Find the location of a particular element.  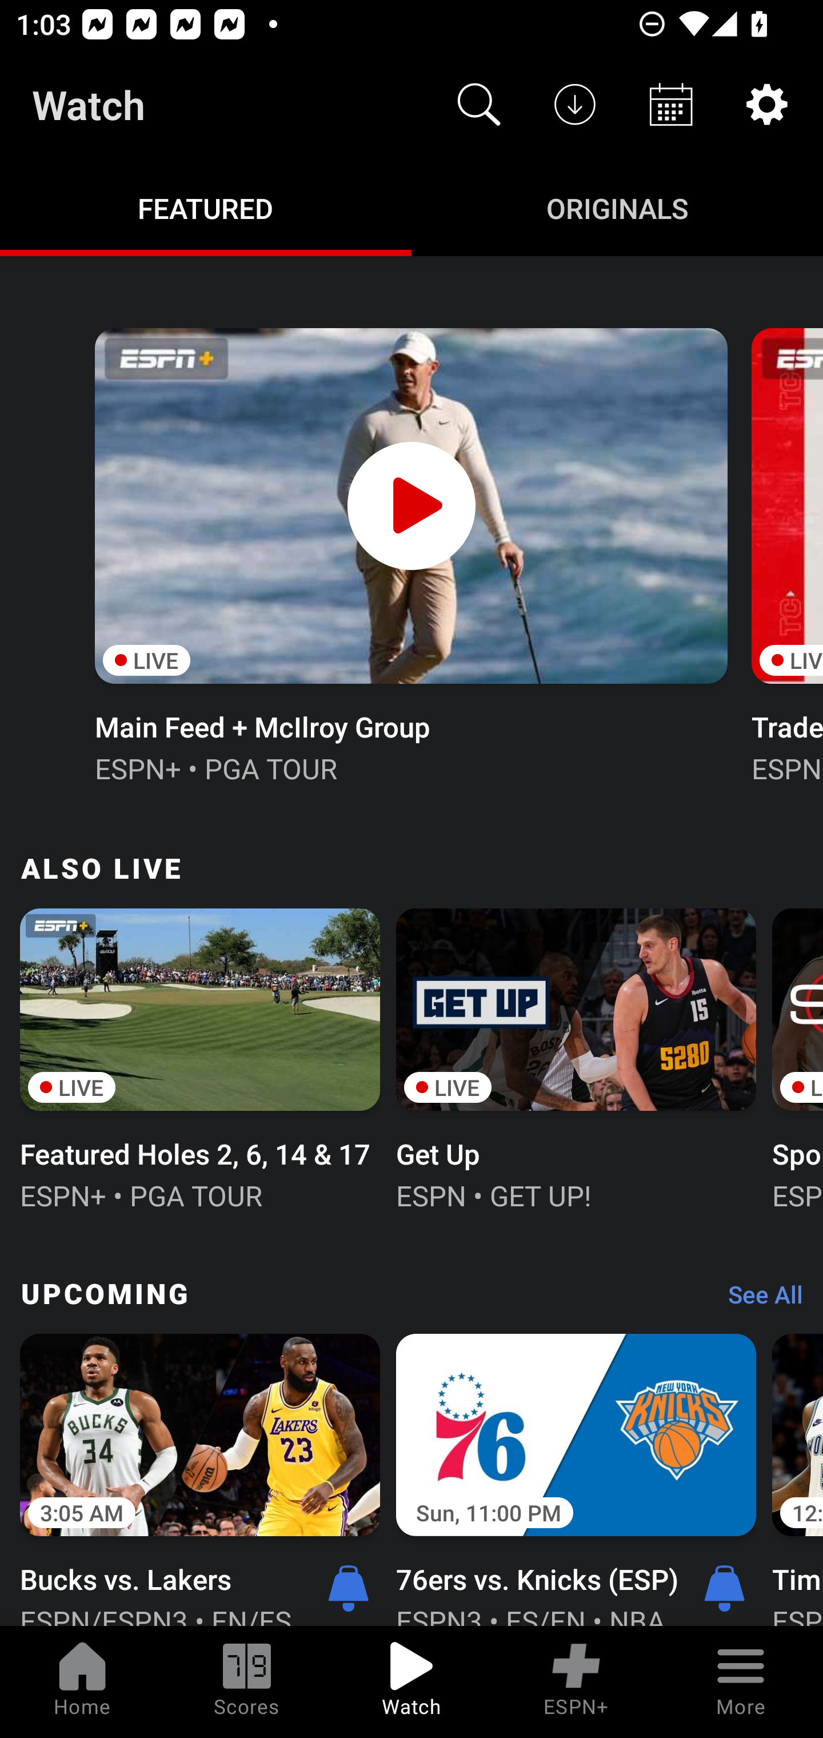

LIVE Featured Holes 2, 6, 14 & 17 ESPN+ • PGA TOUR is located at coordinates (200, 1057).